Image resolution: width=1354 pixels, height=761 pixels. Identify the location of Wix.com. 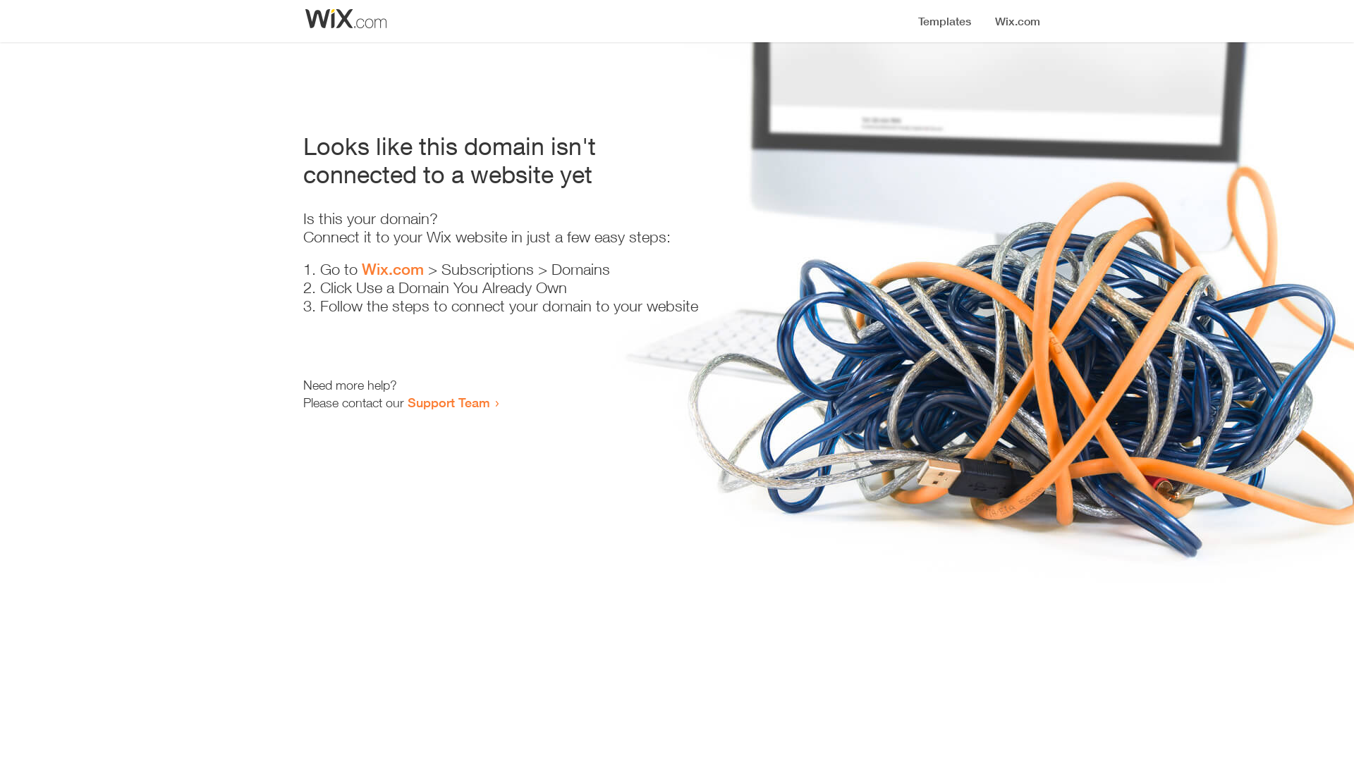
(393, 269).